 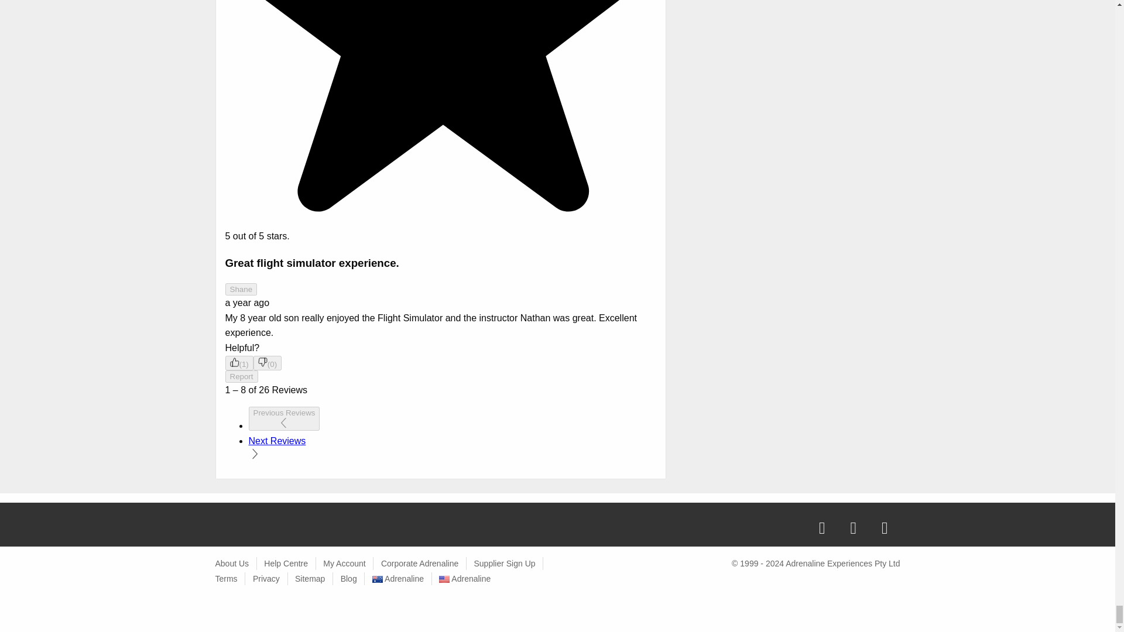 What do you see at coordinates (344, 563) in the screenshot?
I see `My Account` at bounding box center [344, 563].